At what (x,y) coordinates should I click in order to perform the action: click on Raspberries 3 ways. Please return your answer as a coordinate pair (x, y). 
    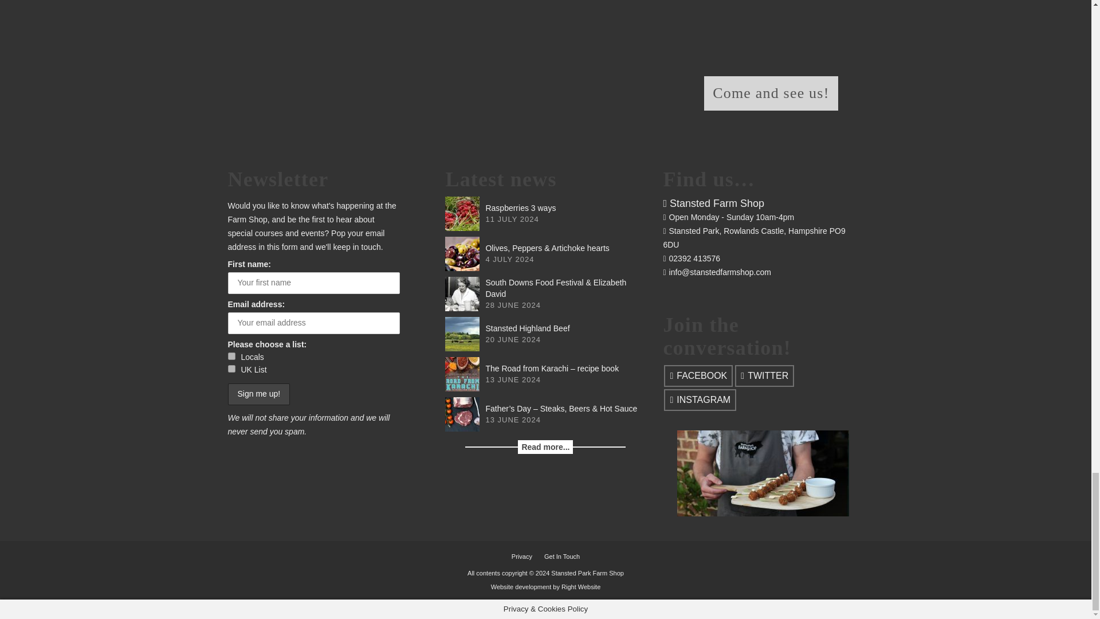
    Looking at the image, I should click on (520, 208).